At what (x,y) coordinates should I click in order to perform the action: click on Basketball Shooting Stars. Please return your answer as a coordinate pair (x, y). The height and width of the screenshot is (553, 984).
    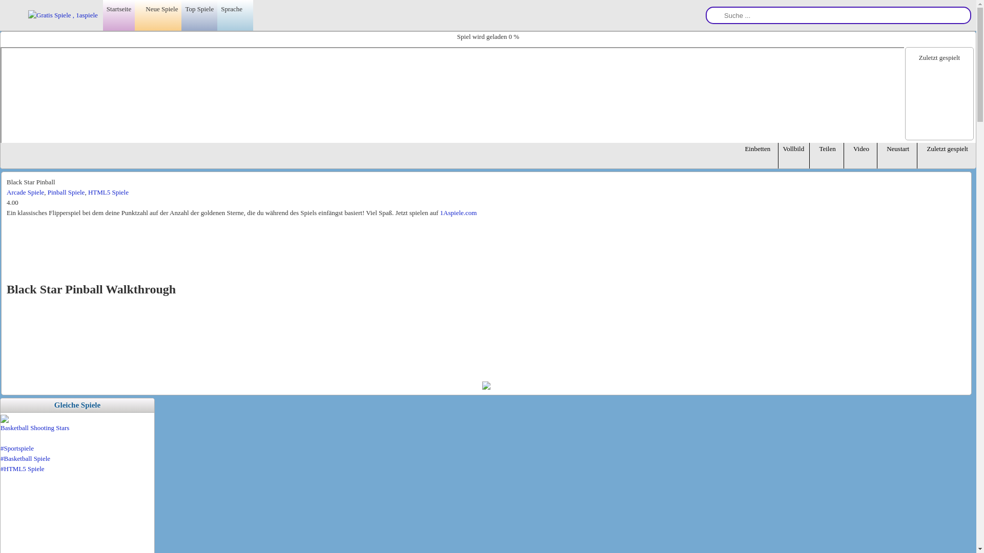
    Looking at the image, I should click on (35, 428).